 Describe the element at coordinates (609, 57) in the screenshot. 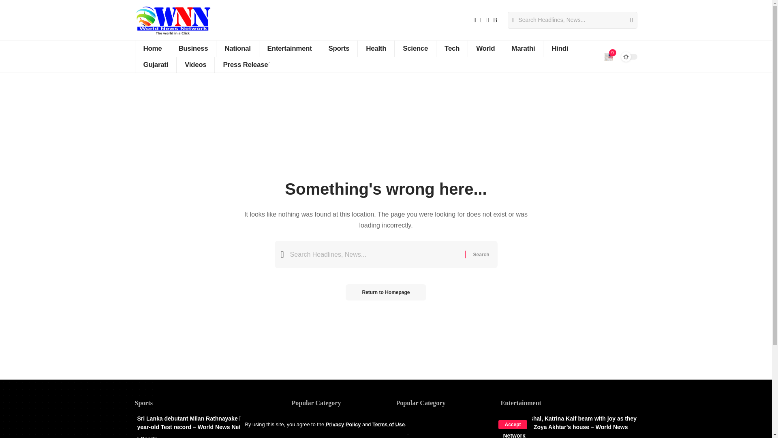

I see `9` at that location.